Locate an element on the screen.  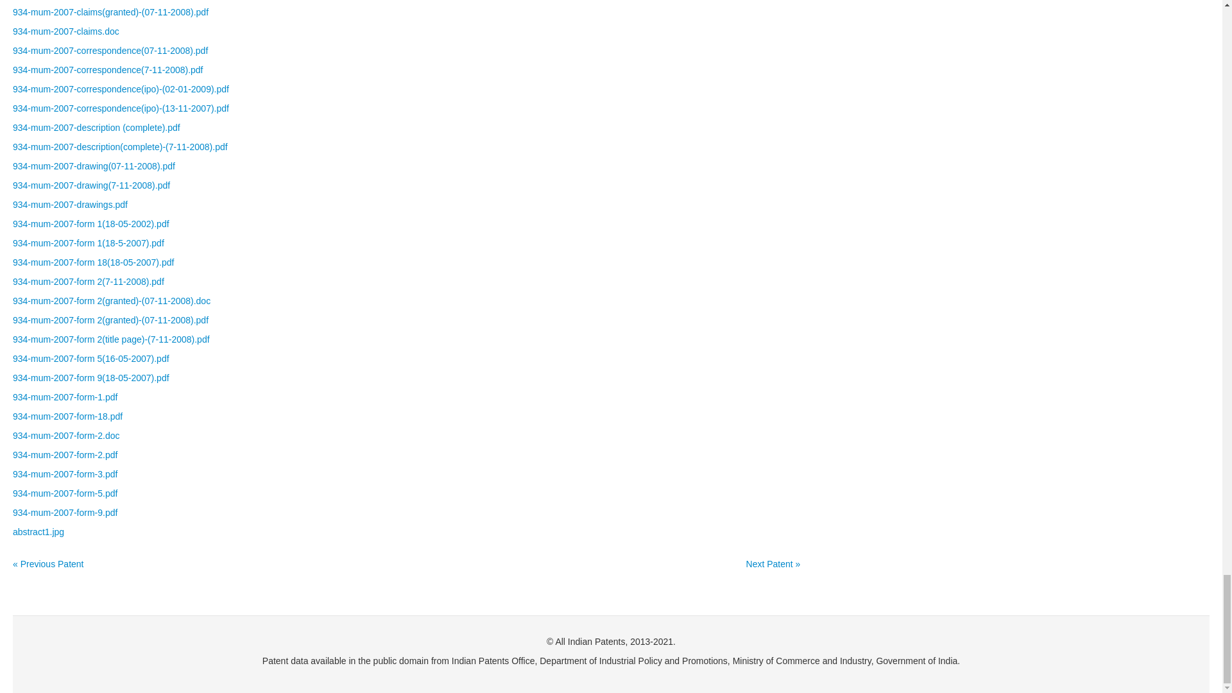
934-mum-2007-drawings.pdf is located at coordinates (70, 205).